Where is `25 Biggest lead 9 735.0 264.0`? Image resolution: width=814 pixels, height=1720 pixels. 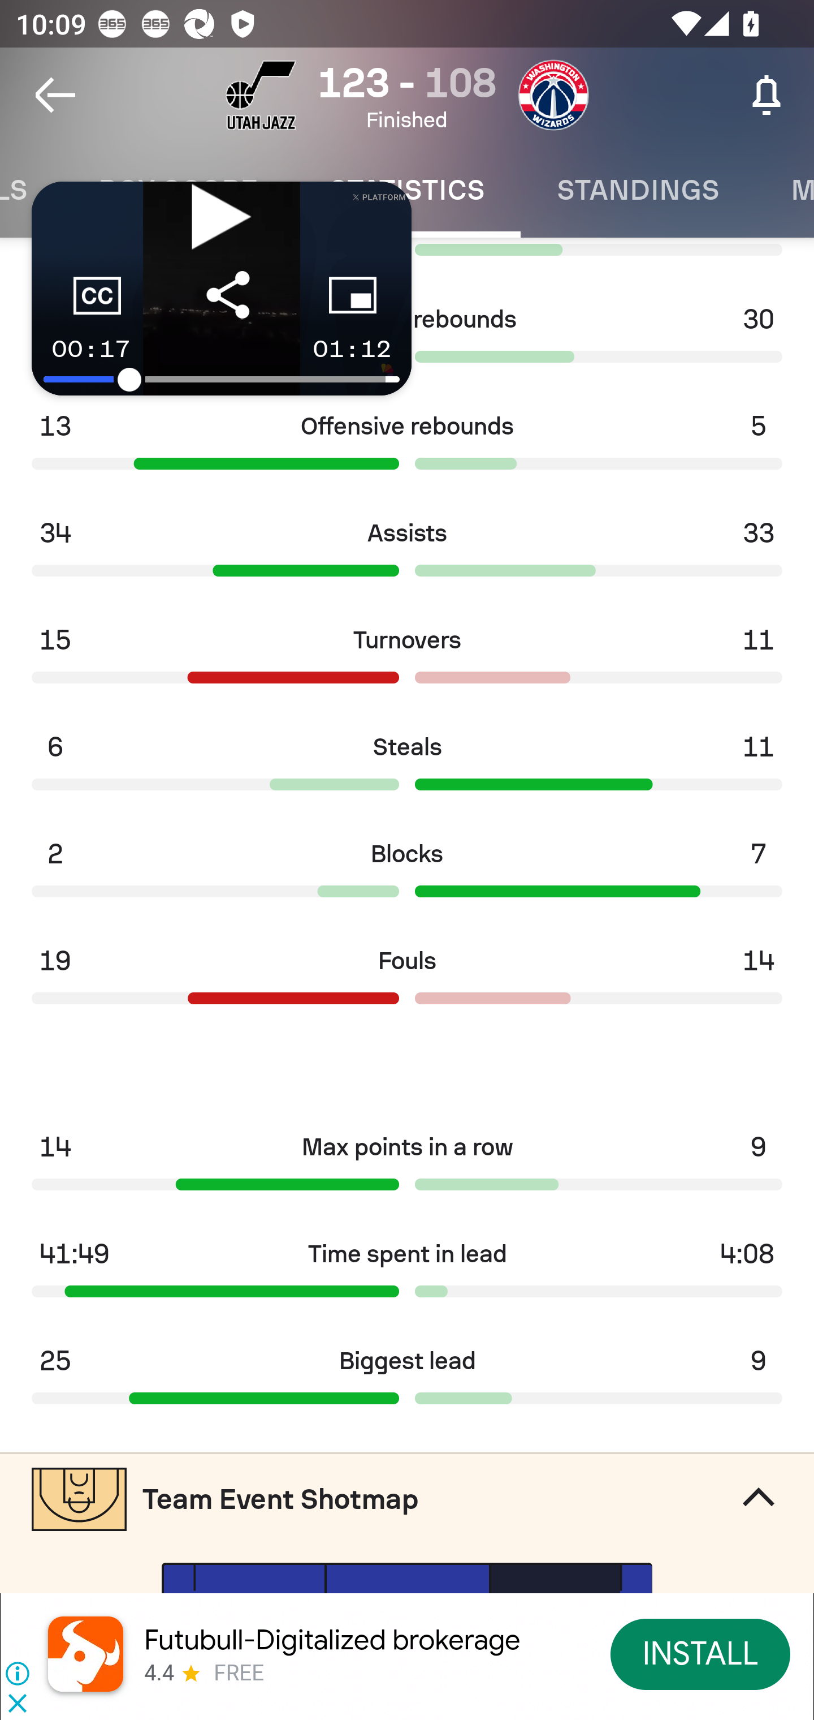 25 Biggest lead 9 735.0 264.0 is located at coordinates (407, 1383).